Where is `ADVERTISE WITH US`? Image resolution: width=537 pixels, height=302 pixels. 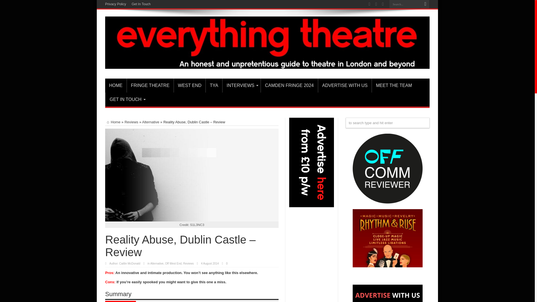
ADVERTISE WITH US is located at coordinates (345, 85).